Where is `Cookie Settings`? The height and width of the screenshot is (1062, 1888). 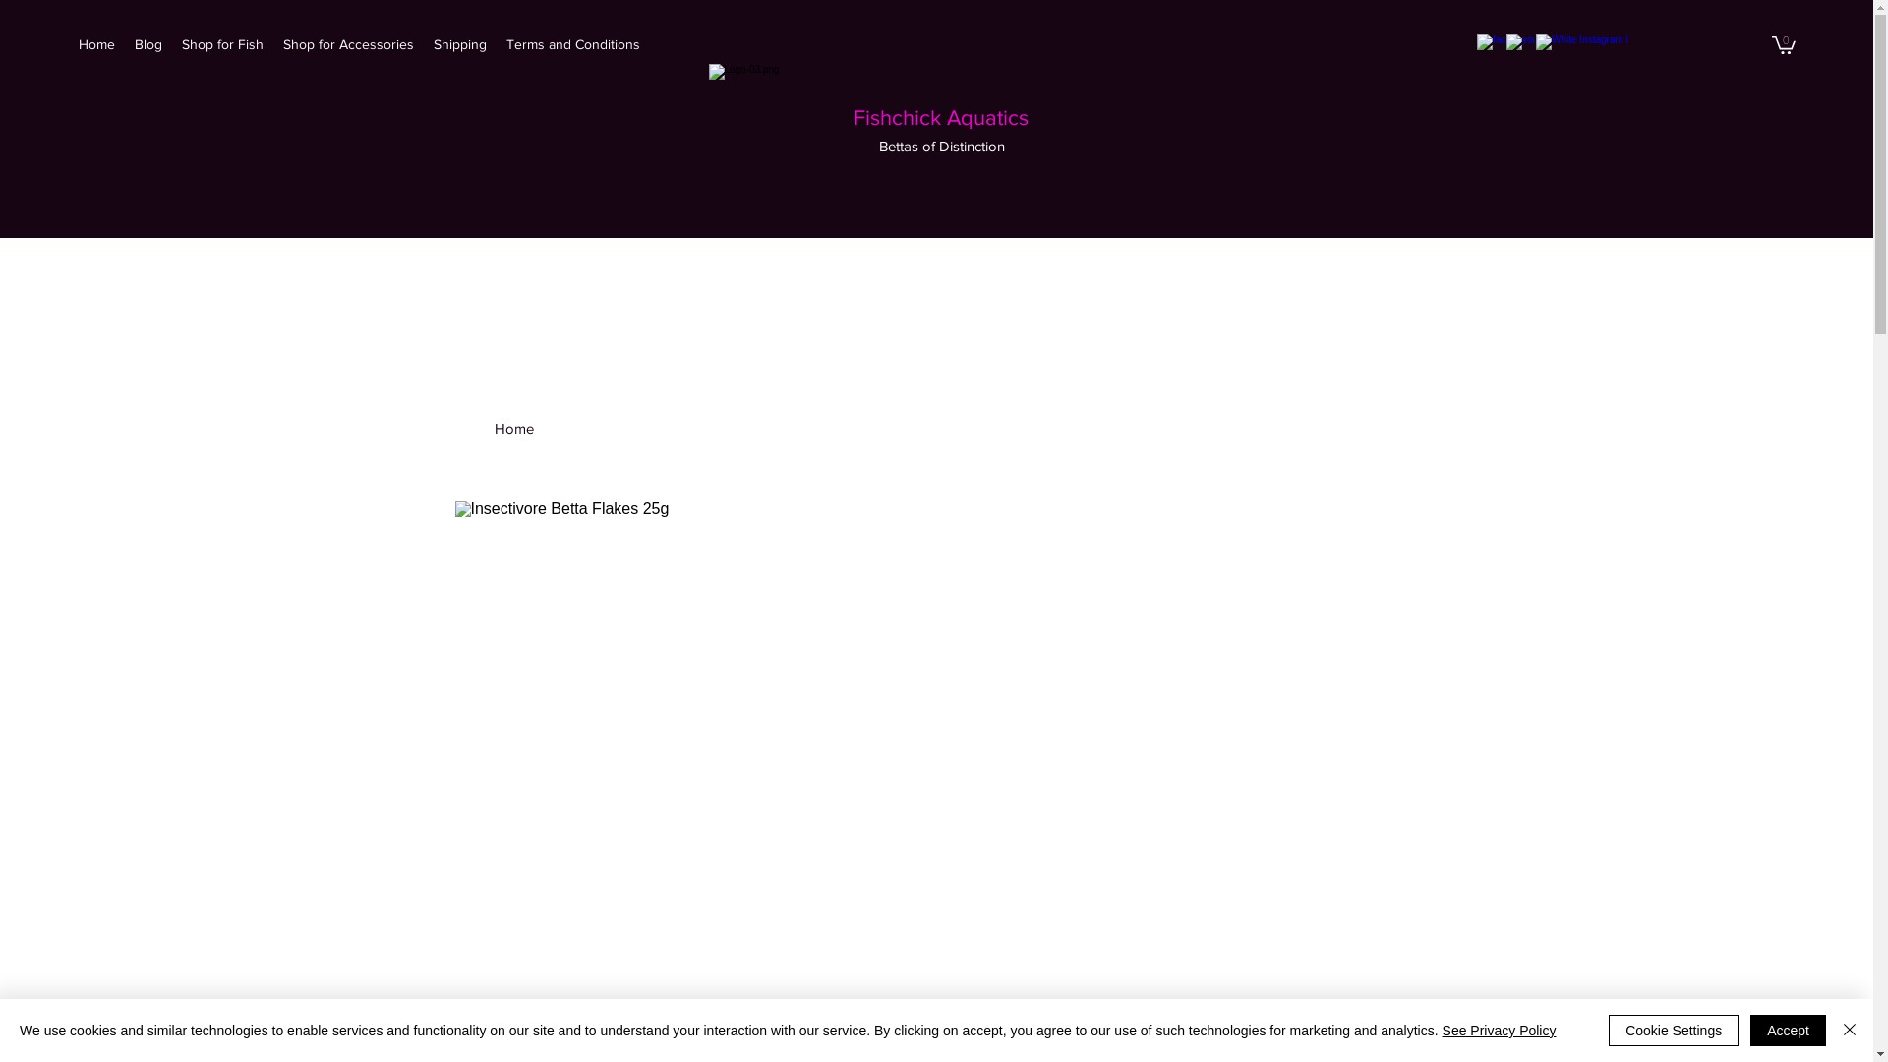 Cookie Settings is located at coordinates (1674, 1031).